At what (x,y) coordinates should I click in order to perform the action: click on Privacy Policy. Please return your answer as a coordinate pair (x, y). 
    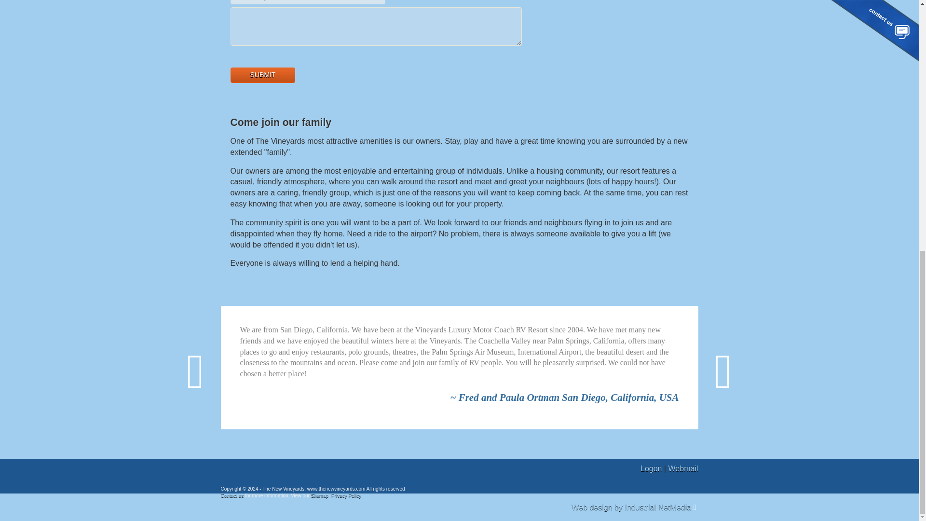
    Looking at the image, I should click on (346, 495).